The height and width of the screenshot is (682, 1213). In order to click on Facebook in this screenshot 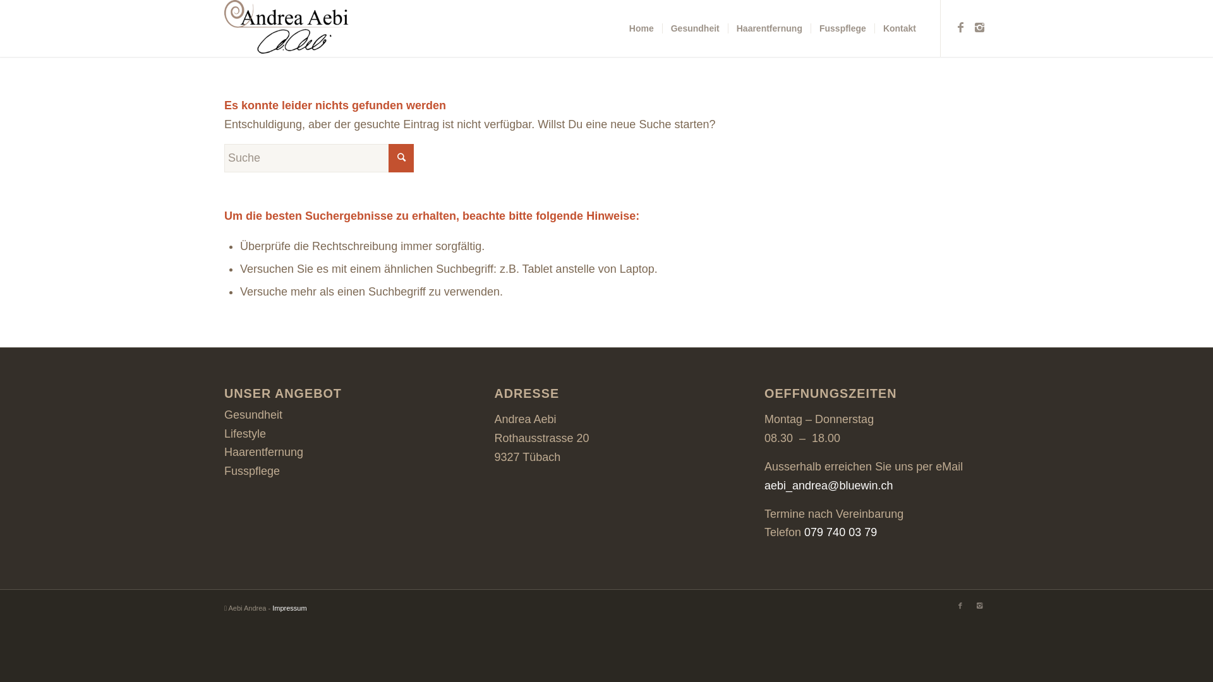, I will do `click(960, 606)`.